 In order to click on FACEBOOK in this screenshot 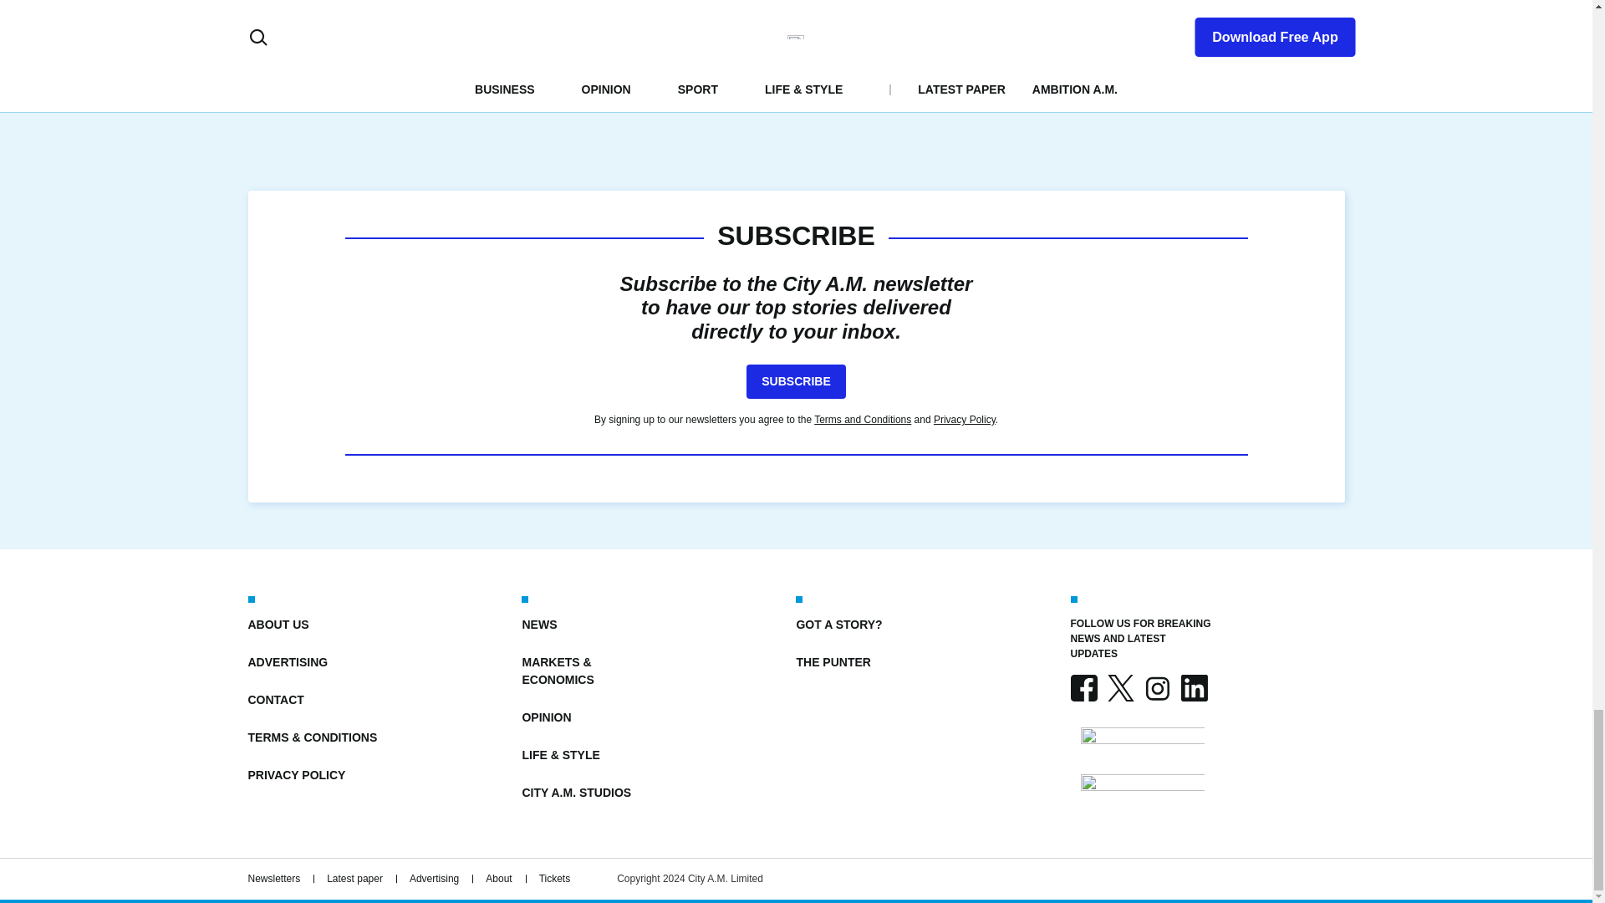, I will do `click(1083, 687)`.